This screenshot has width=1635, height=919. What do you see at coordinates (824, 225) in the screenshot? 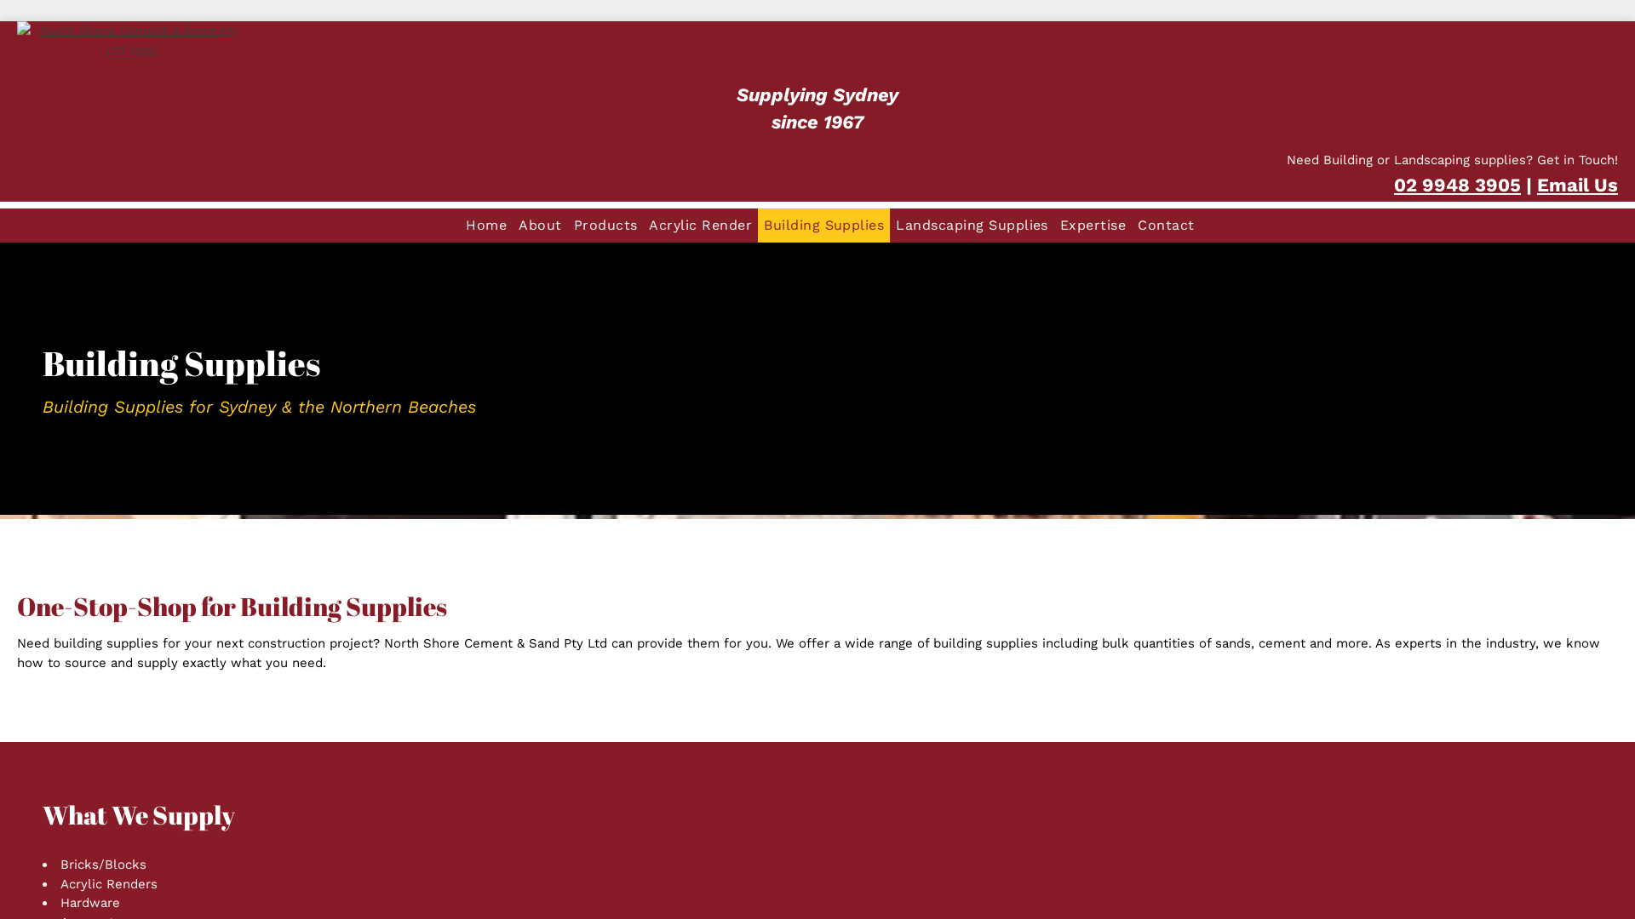
I see `Building Supplies` at bounding box center [824, 225].